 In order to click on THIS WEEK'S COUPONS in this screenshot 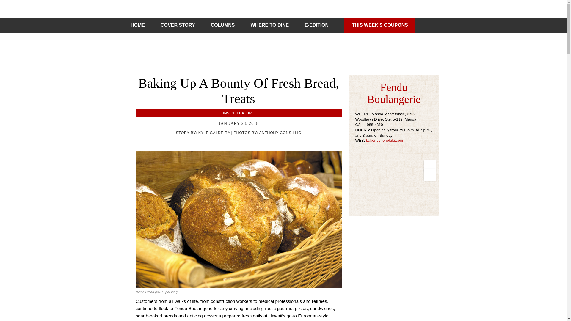, I will do `click(380, 25)`.